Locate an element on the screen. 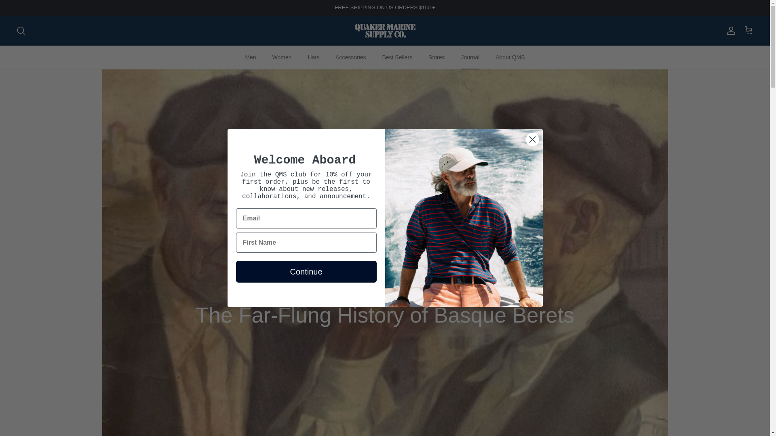 The width and height of the screenshot is (776, 436). Hats is located at coordinates (314, 57).